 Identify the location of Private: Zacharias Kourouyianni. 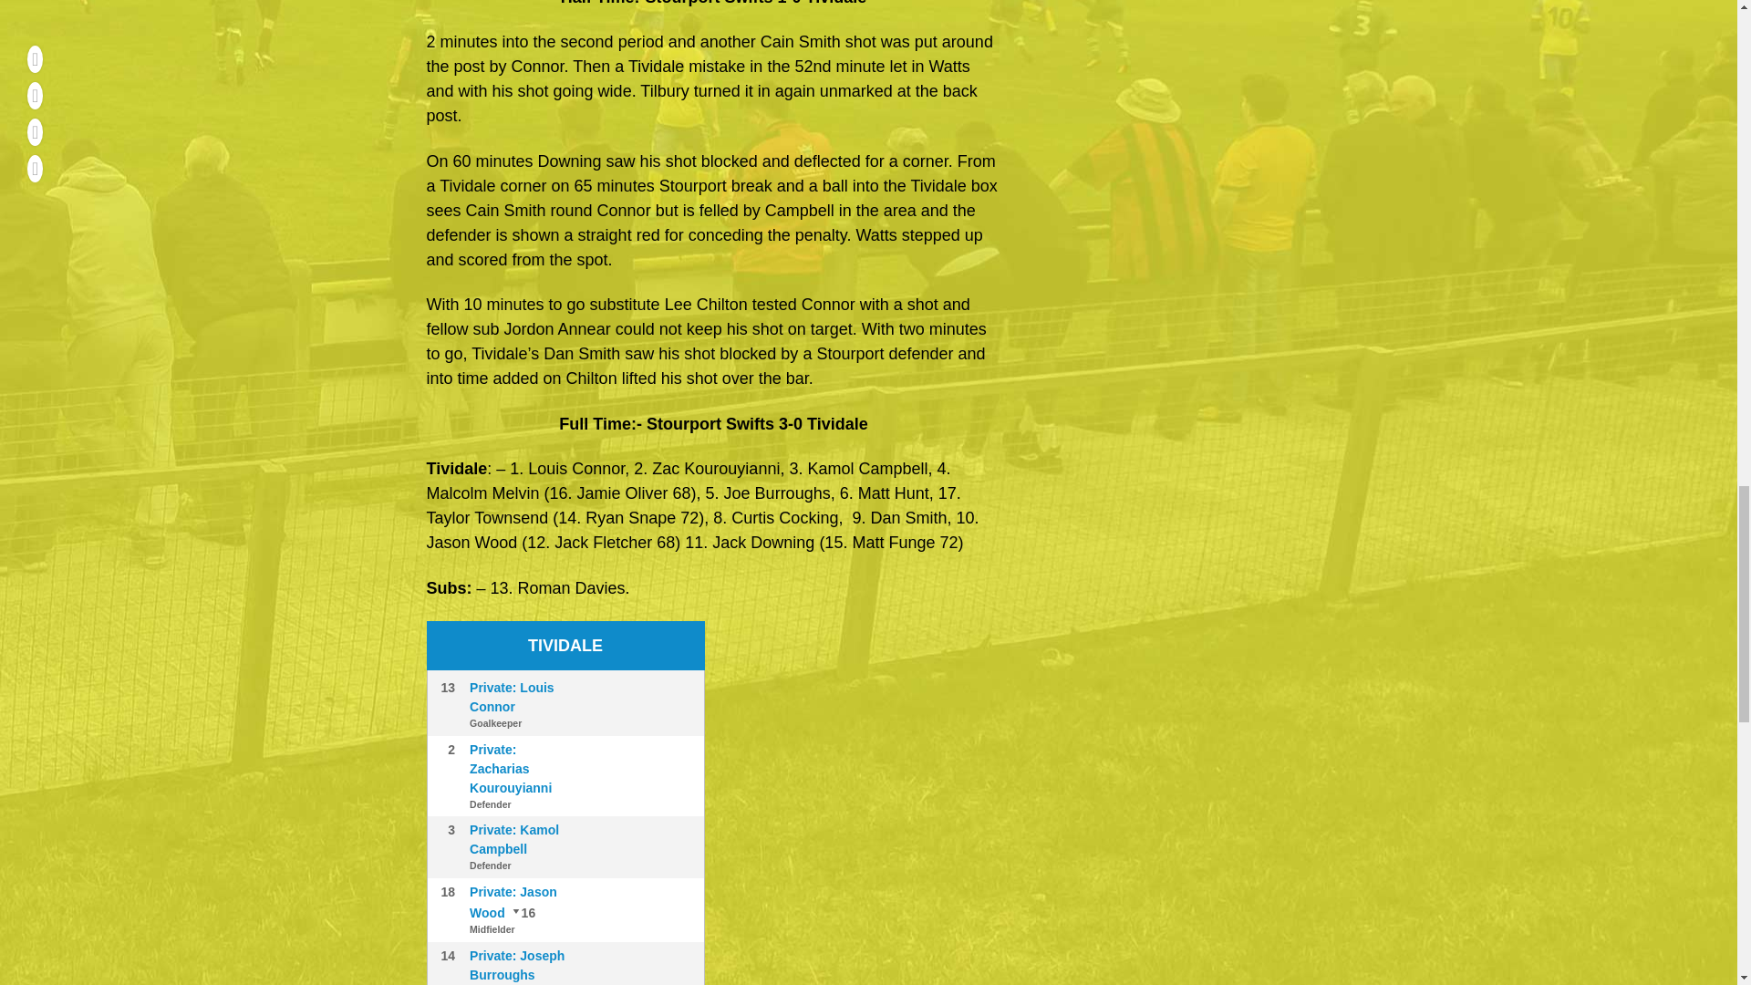
(510, 768).